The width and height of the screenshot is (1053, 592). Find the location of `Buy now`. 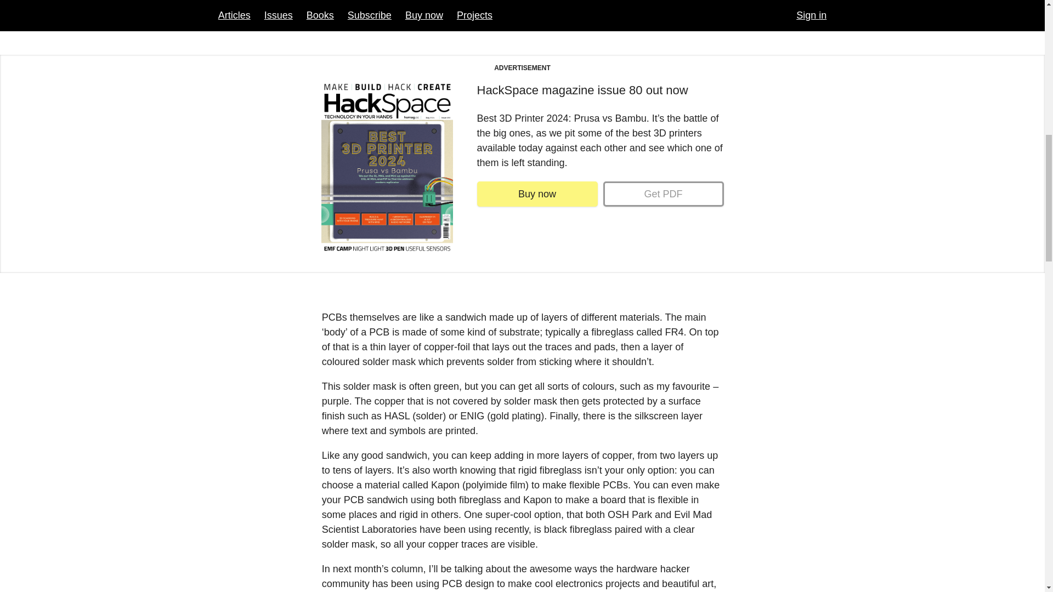

Buy now is located at coordinates (537, 193).